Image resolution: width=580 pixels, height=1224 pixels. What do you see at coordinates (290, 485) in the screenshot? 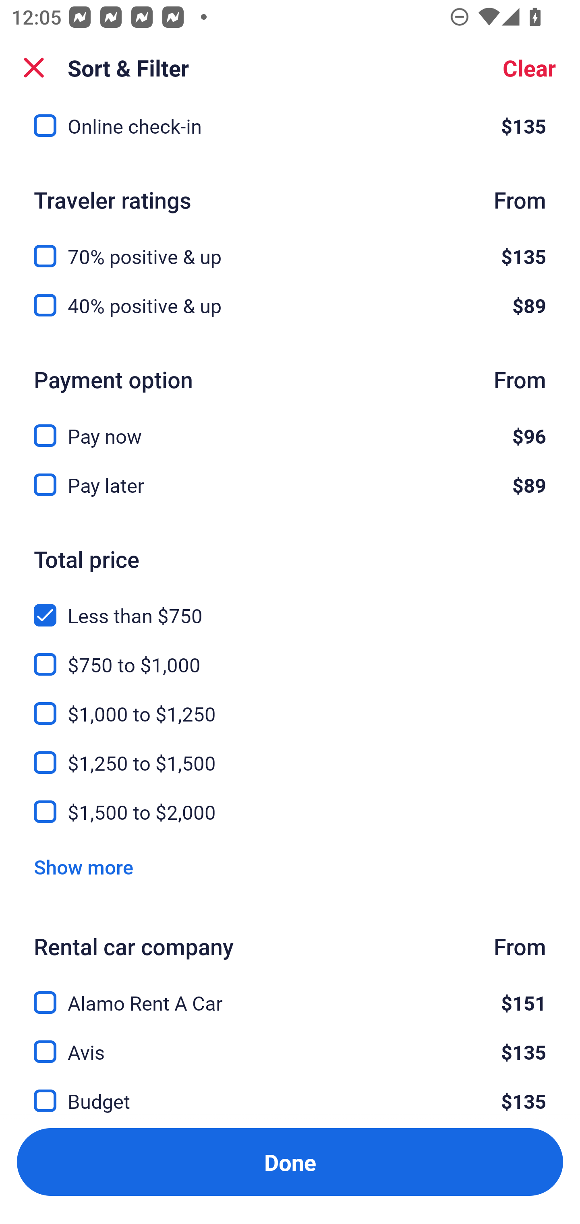
I see `Pay later, $89 Pay later $89` at bounding box center [290, 485].